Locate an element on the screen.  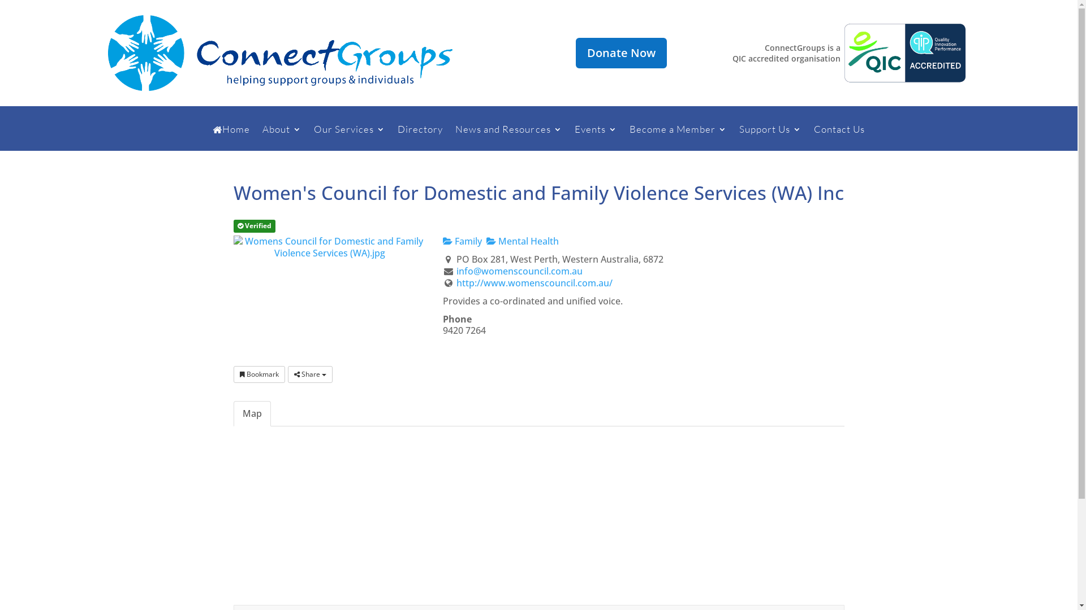
Family is located at coordinates (462, 241).